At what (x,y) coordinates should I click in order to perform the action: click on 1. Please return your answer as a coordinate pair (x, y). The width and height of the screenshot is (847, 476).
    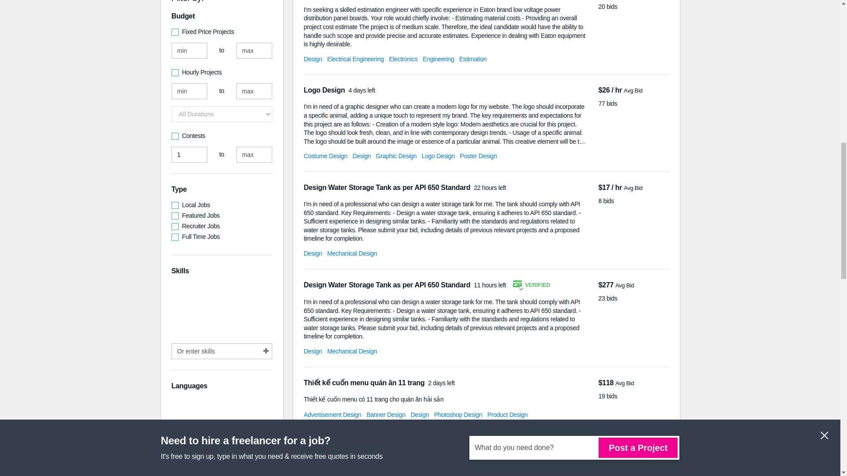
    Looking at the image, I should click on (189, 154).